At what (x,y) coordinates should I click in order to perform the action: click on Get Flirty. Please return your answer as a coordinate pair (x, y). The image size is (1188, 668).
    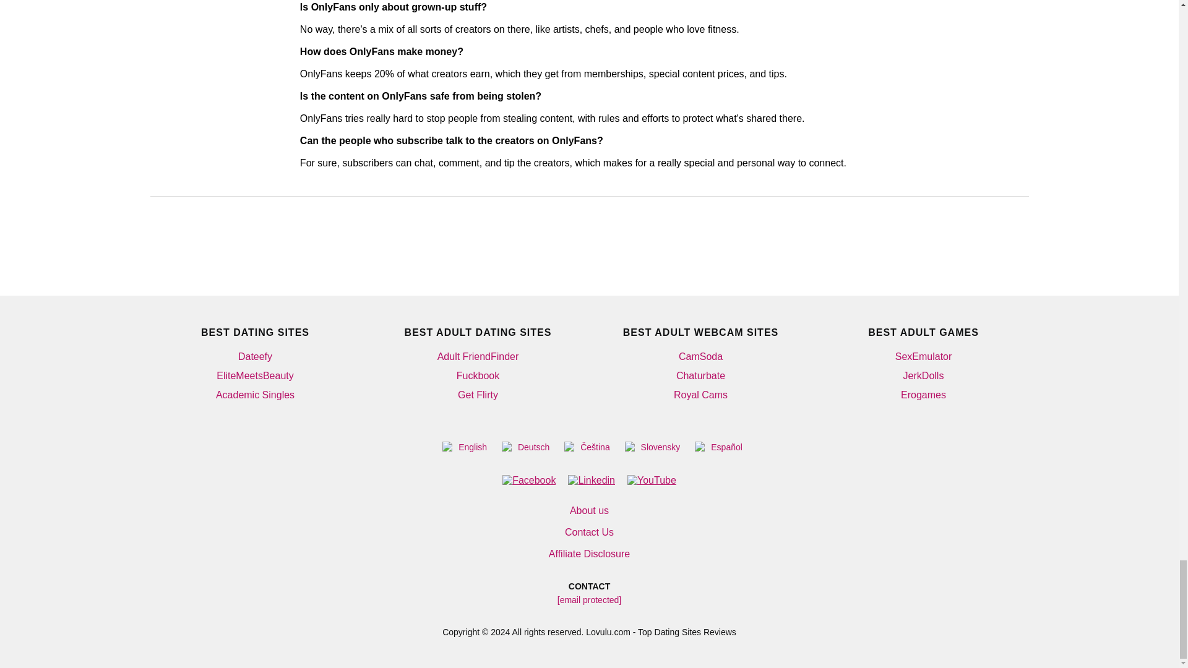
    Looking at the image, I should click on (478, 395).